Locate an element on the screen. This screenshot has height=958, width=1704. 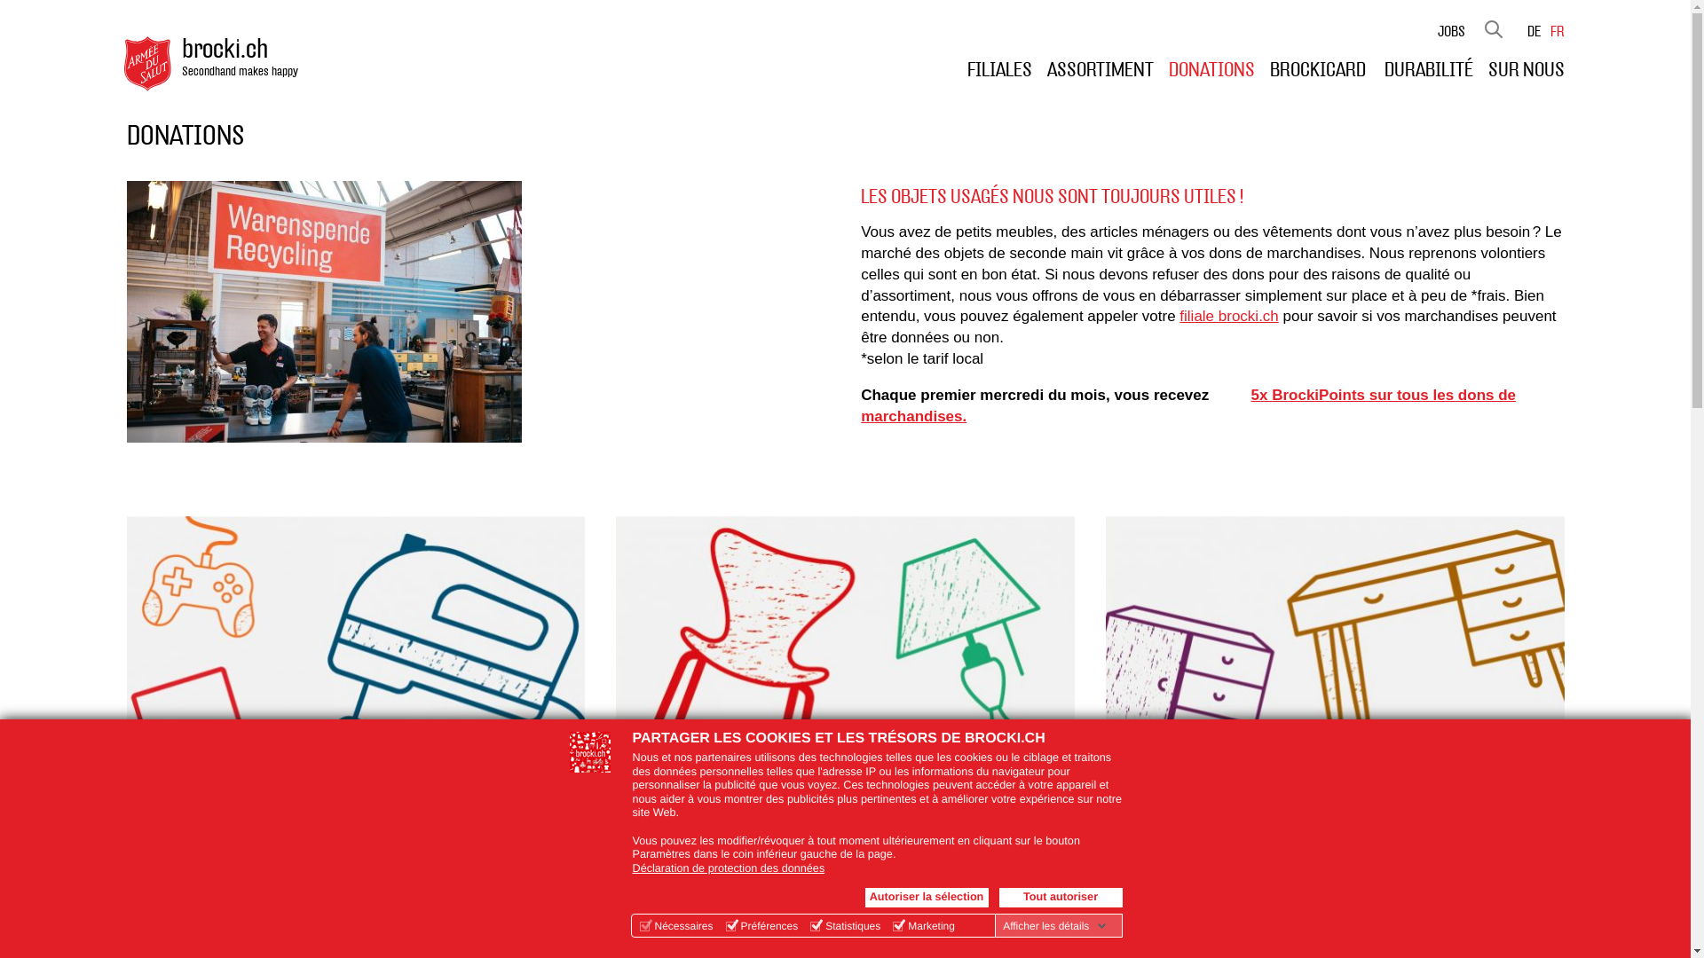
brocki.ch
Secondhand makes happy is located at coordinates (219, 64).